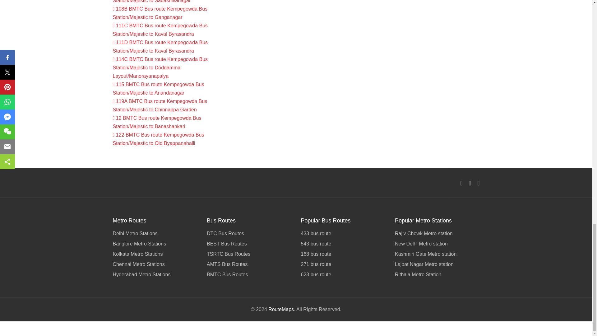 The image size is (597, 336). What do you see at coordinates (343, 244) in the screenshot?
I see `543 bus route` at bounding box center [343, 244].